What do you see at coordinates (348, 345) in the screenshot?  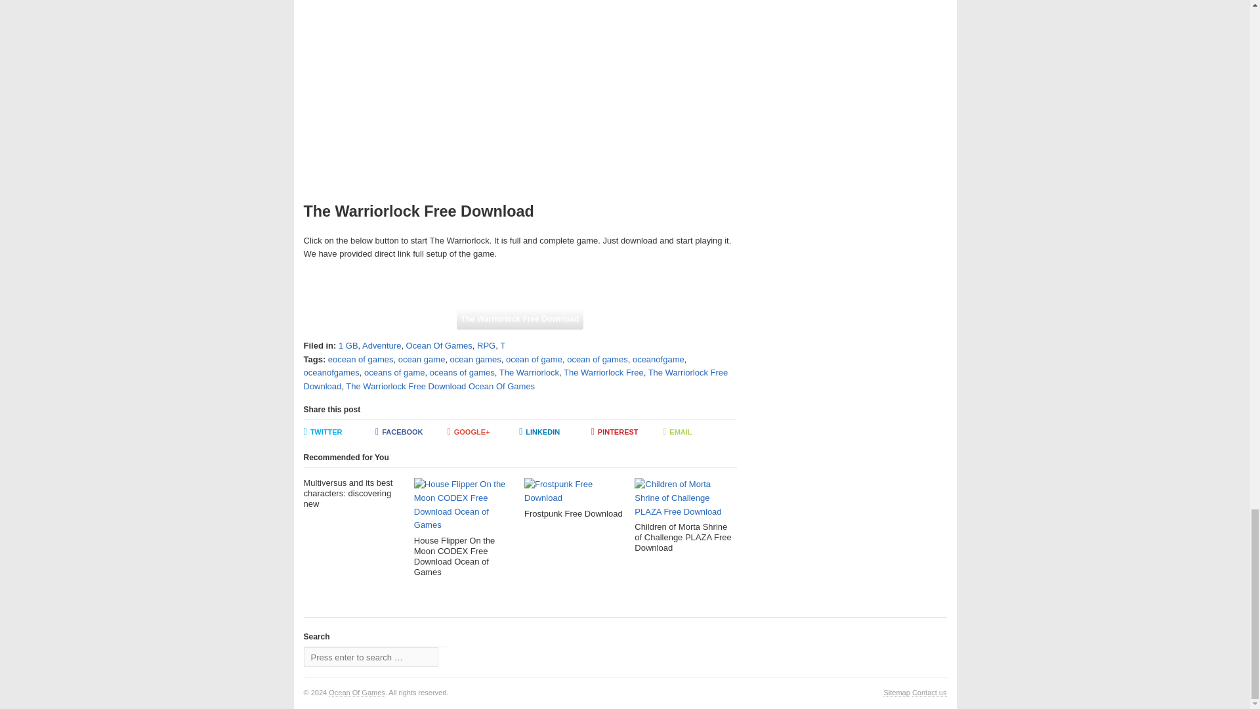 I see `1 GB` at bounding box center [348, 345].